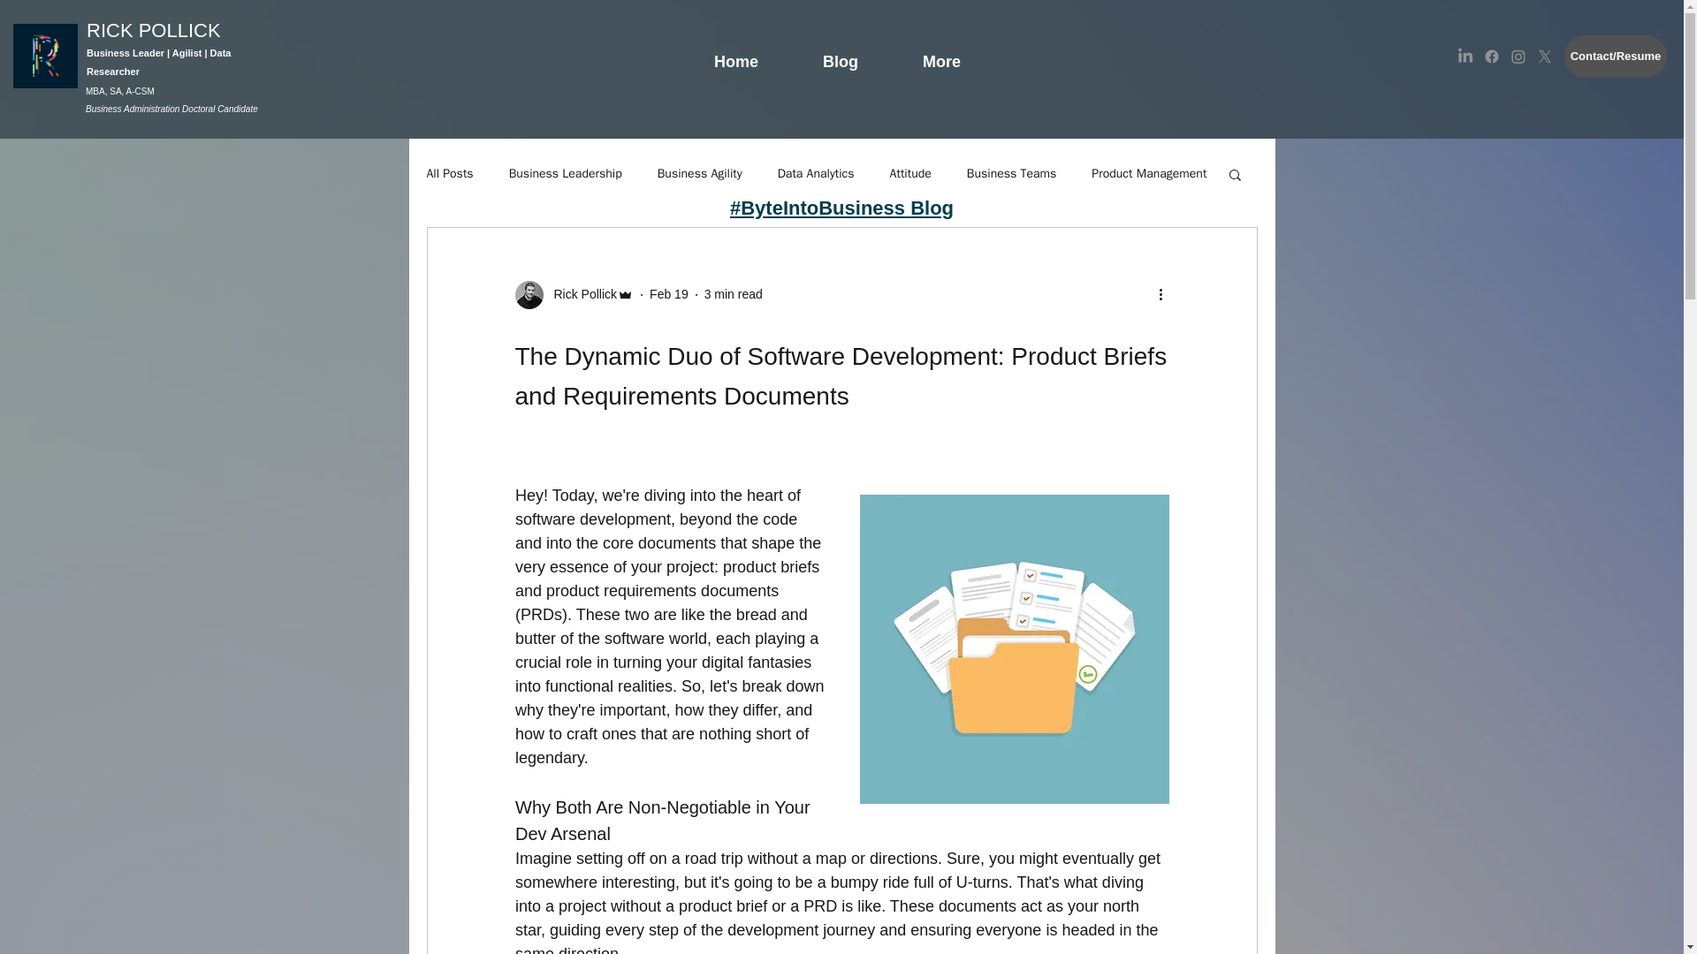 This screenshot has height=954, width=1697. Describe the element at coordinates (1149, 173) in the screenshot. I see `Product Management` at that location.